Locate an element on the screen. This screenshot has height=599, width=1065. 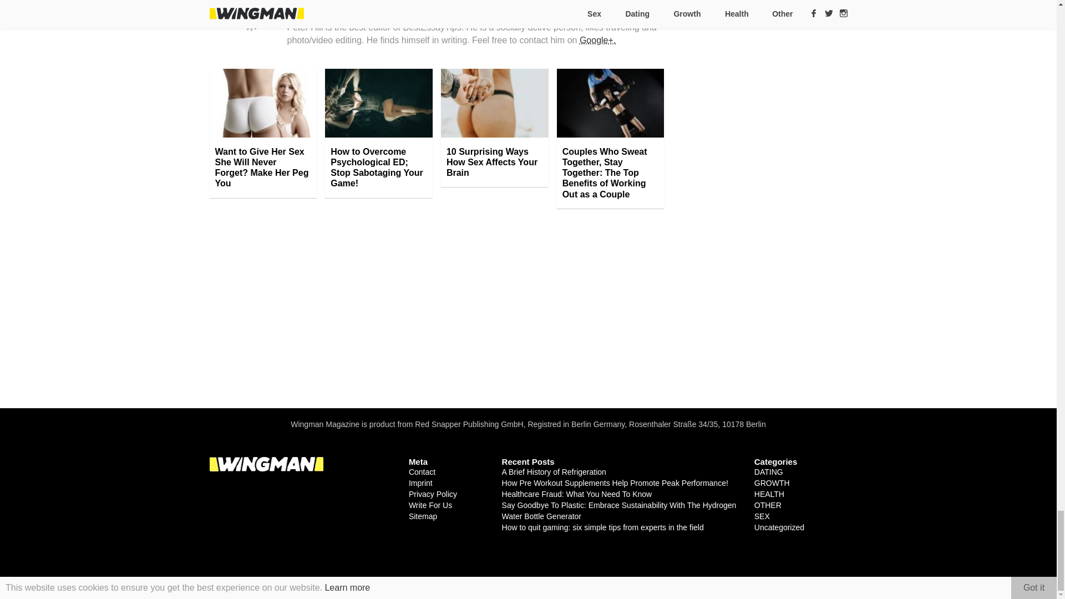
Want to Give Her Sex She Will Never Forget? Make Her Peg You is located at coordinates (263, 167).